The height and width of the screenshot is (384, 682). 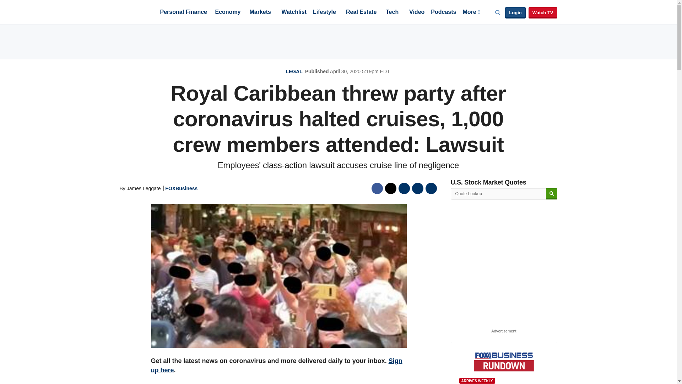 I want to click on Markets, so click(x=260, y=12).